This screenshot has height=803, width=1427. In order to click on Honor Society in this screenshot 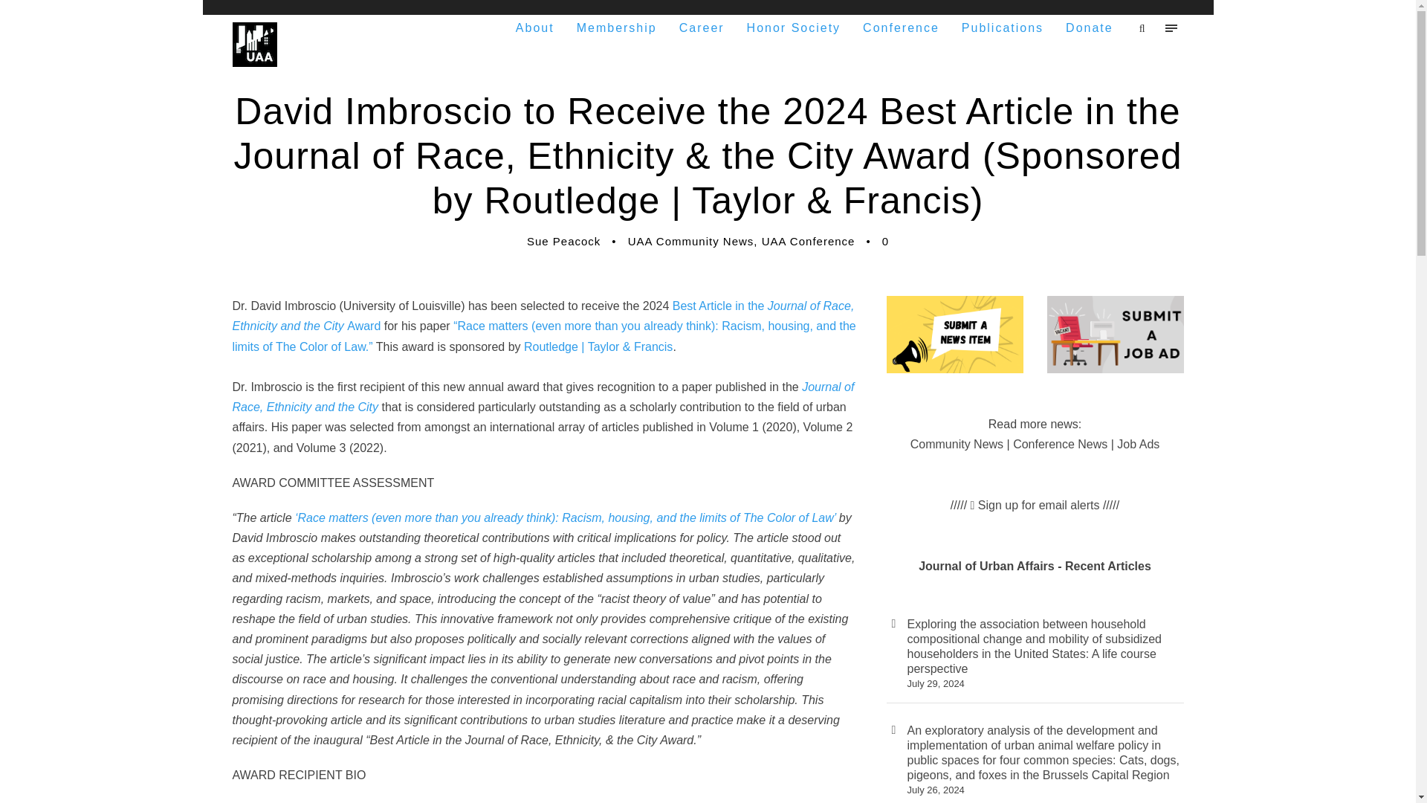, I will do `click(794, 27)`.